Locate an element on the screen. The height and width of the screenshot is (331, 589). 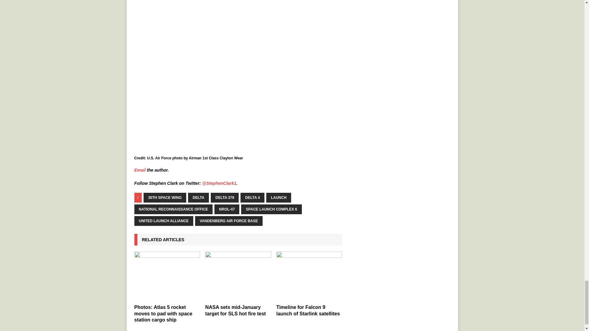
NASA sets mid-January target for SLS hot fire test is located at coordinates (238, 276).